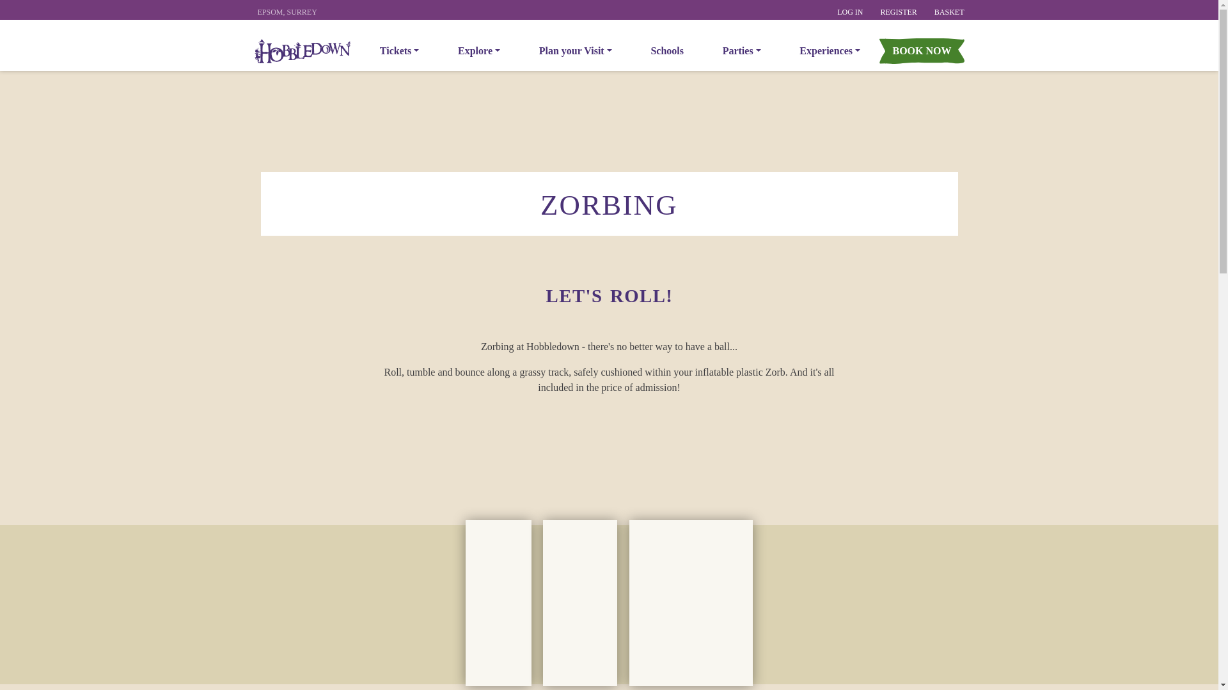 The image size is (1228, 690). Describe the element at coordinates (399, 51) in the screenshot. I see `Schools` at that location.